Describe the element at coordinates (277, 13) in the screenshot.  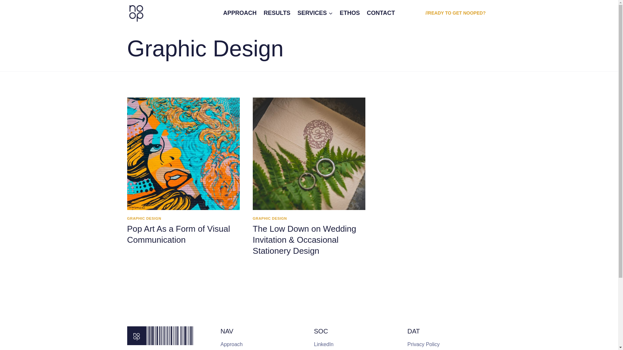
I see `RESULTS` at that location.